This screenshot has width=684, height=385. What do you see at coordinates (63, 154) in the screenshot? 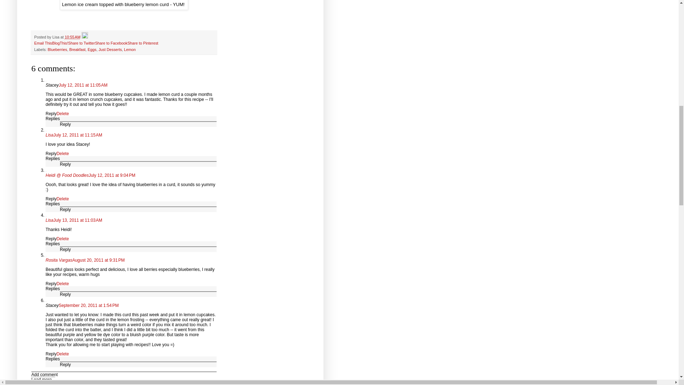
I see `Delete` at bounding box center [63, 154].